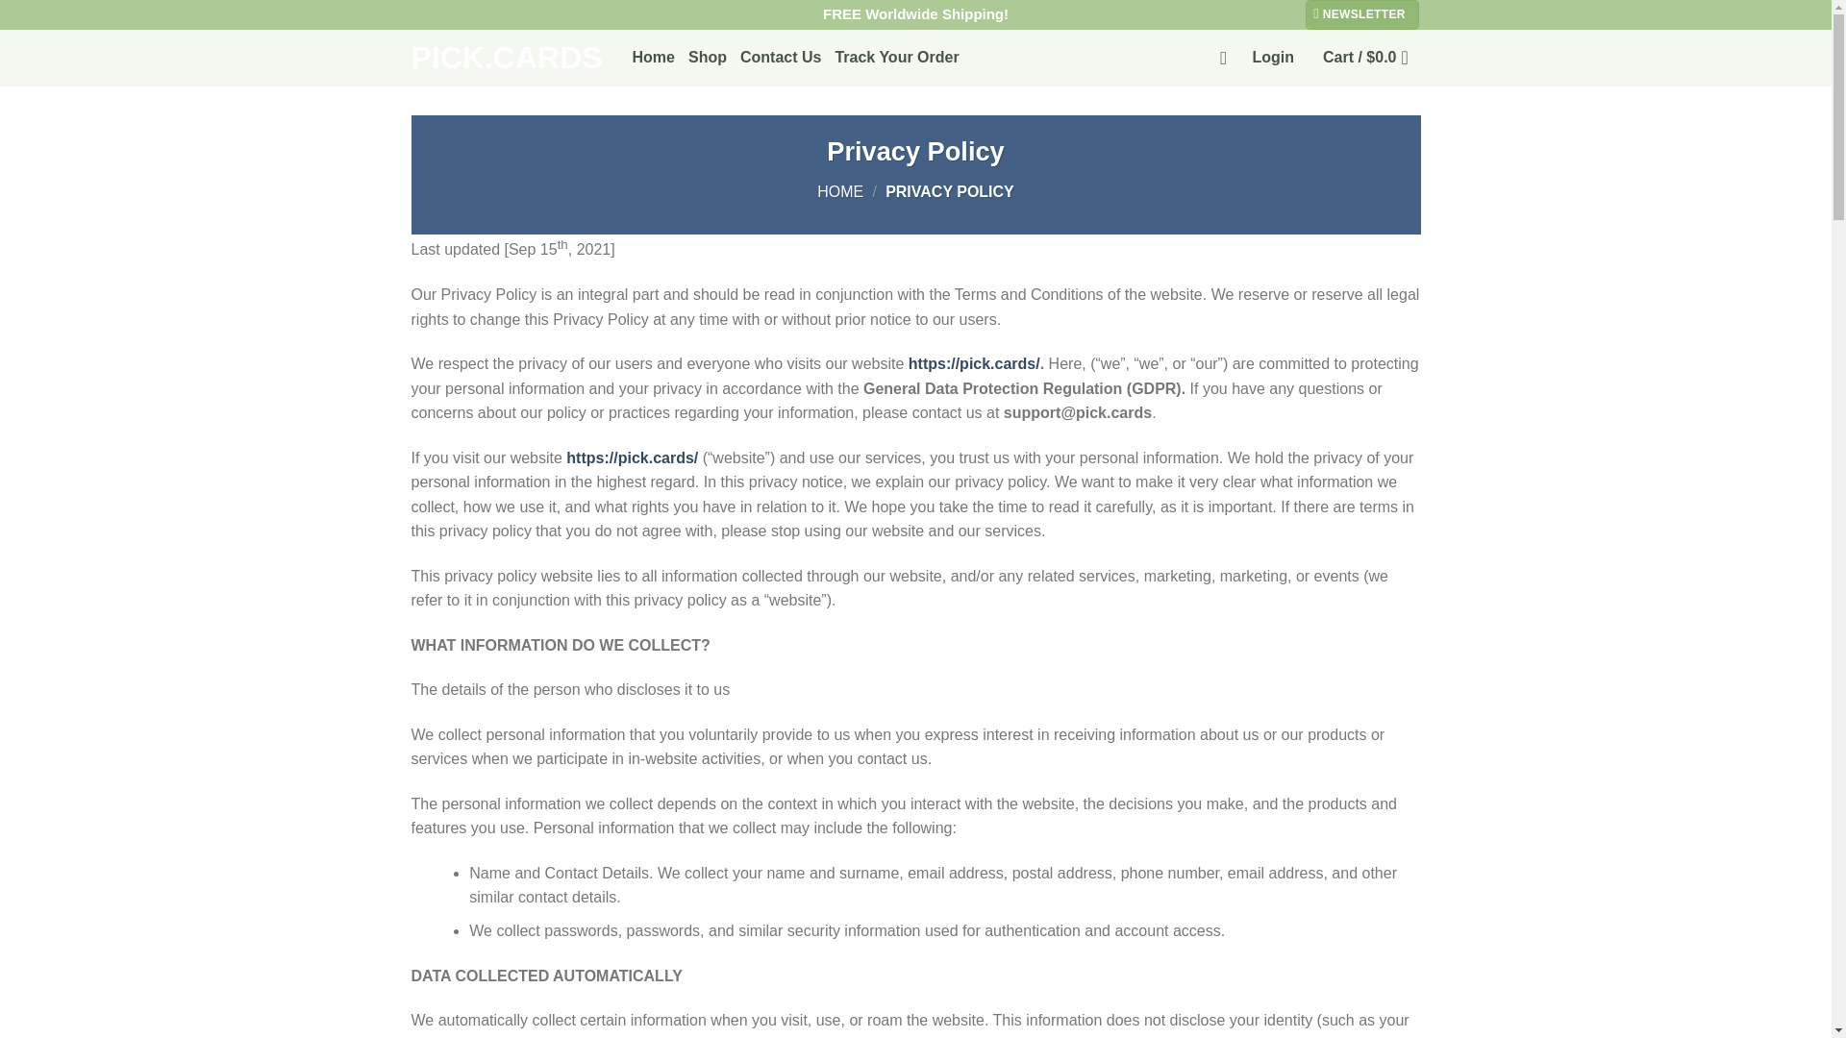  What do you see at coordinates (1272, 58) in the screenshot?
I see `Login` at bounding box center [1272, 58].